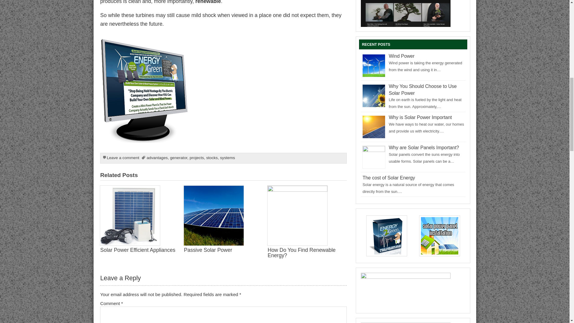 This screenshot has height=323, width=574. What do you see at coordinates (138, 250) in the screenshot?
I see `Solar Power Efficient Appliances` at bounding box center [138, 250].